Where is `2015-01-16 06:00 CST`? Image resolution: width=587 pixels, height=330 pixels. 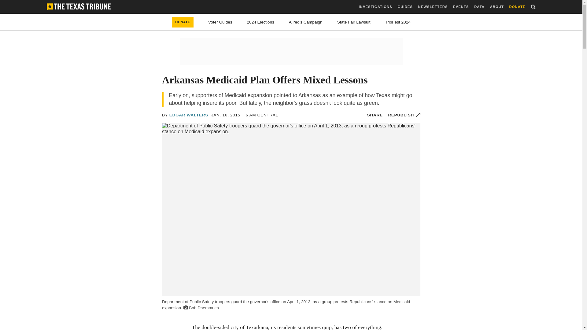
2015-01-16 06:00 CST is located at coordinates (261, 115).